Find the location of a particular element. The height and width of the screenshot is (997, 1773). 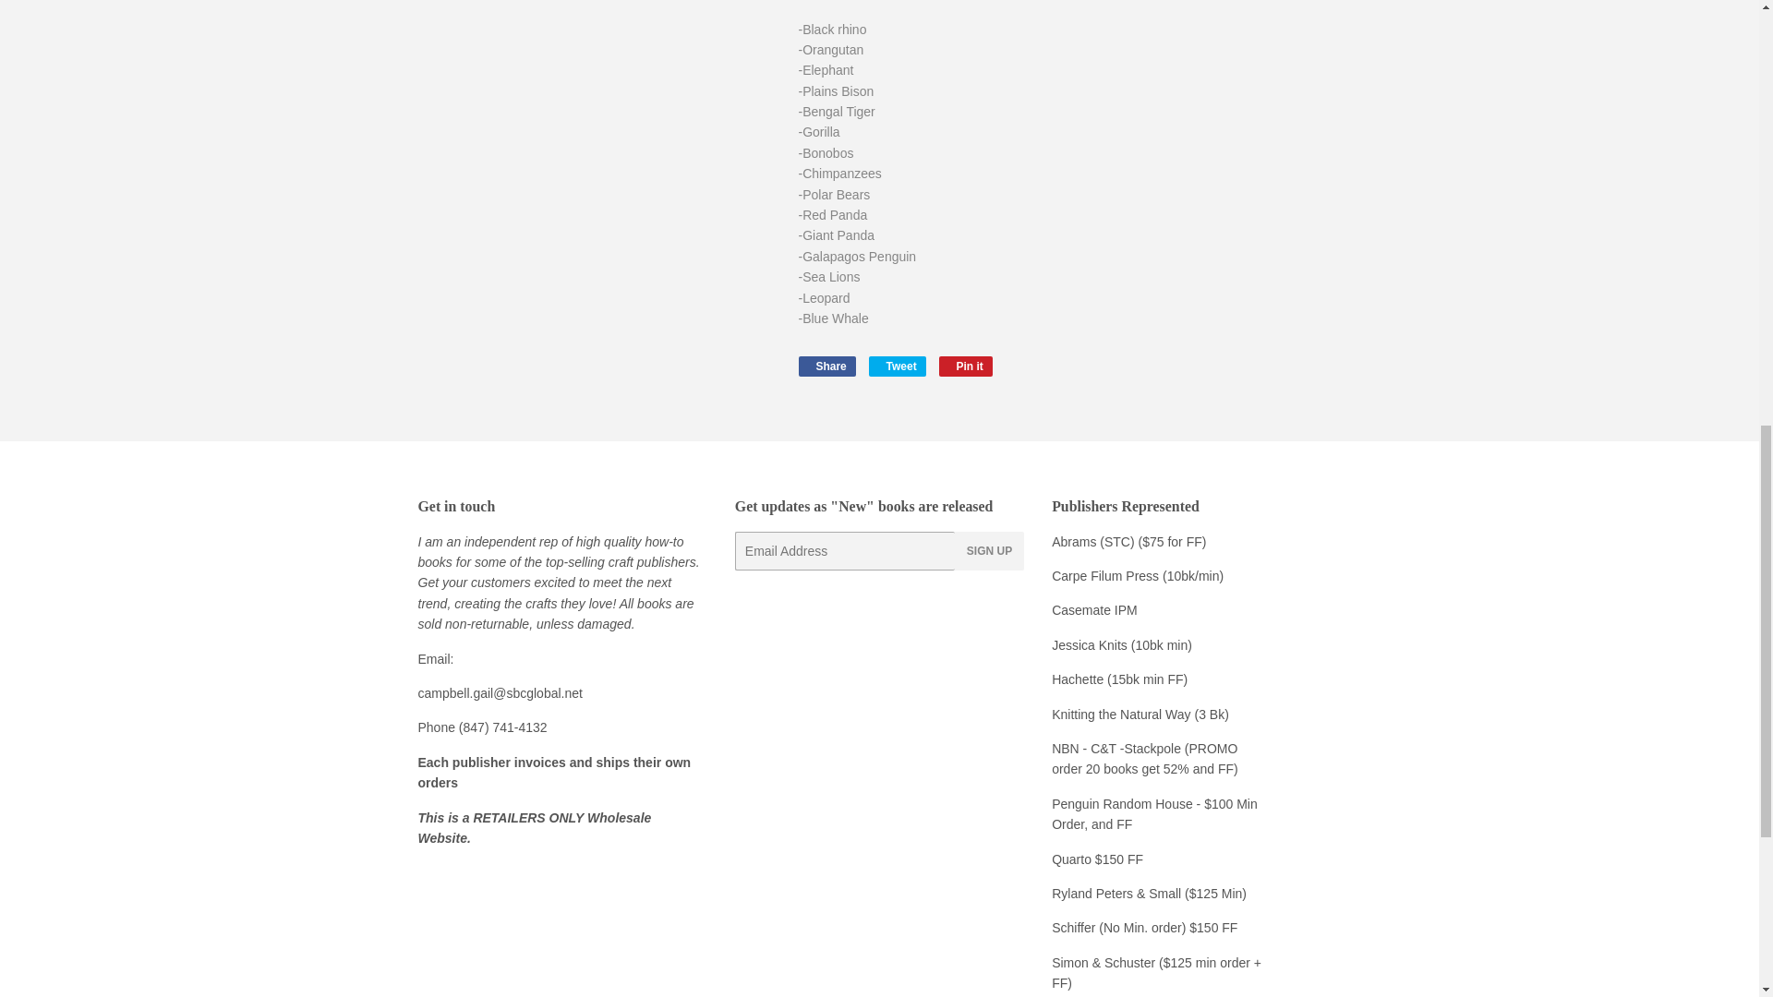

Share on Facebook is located at coordinates (826, 366).